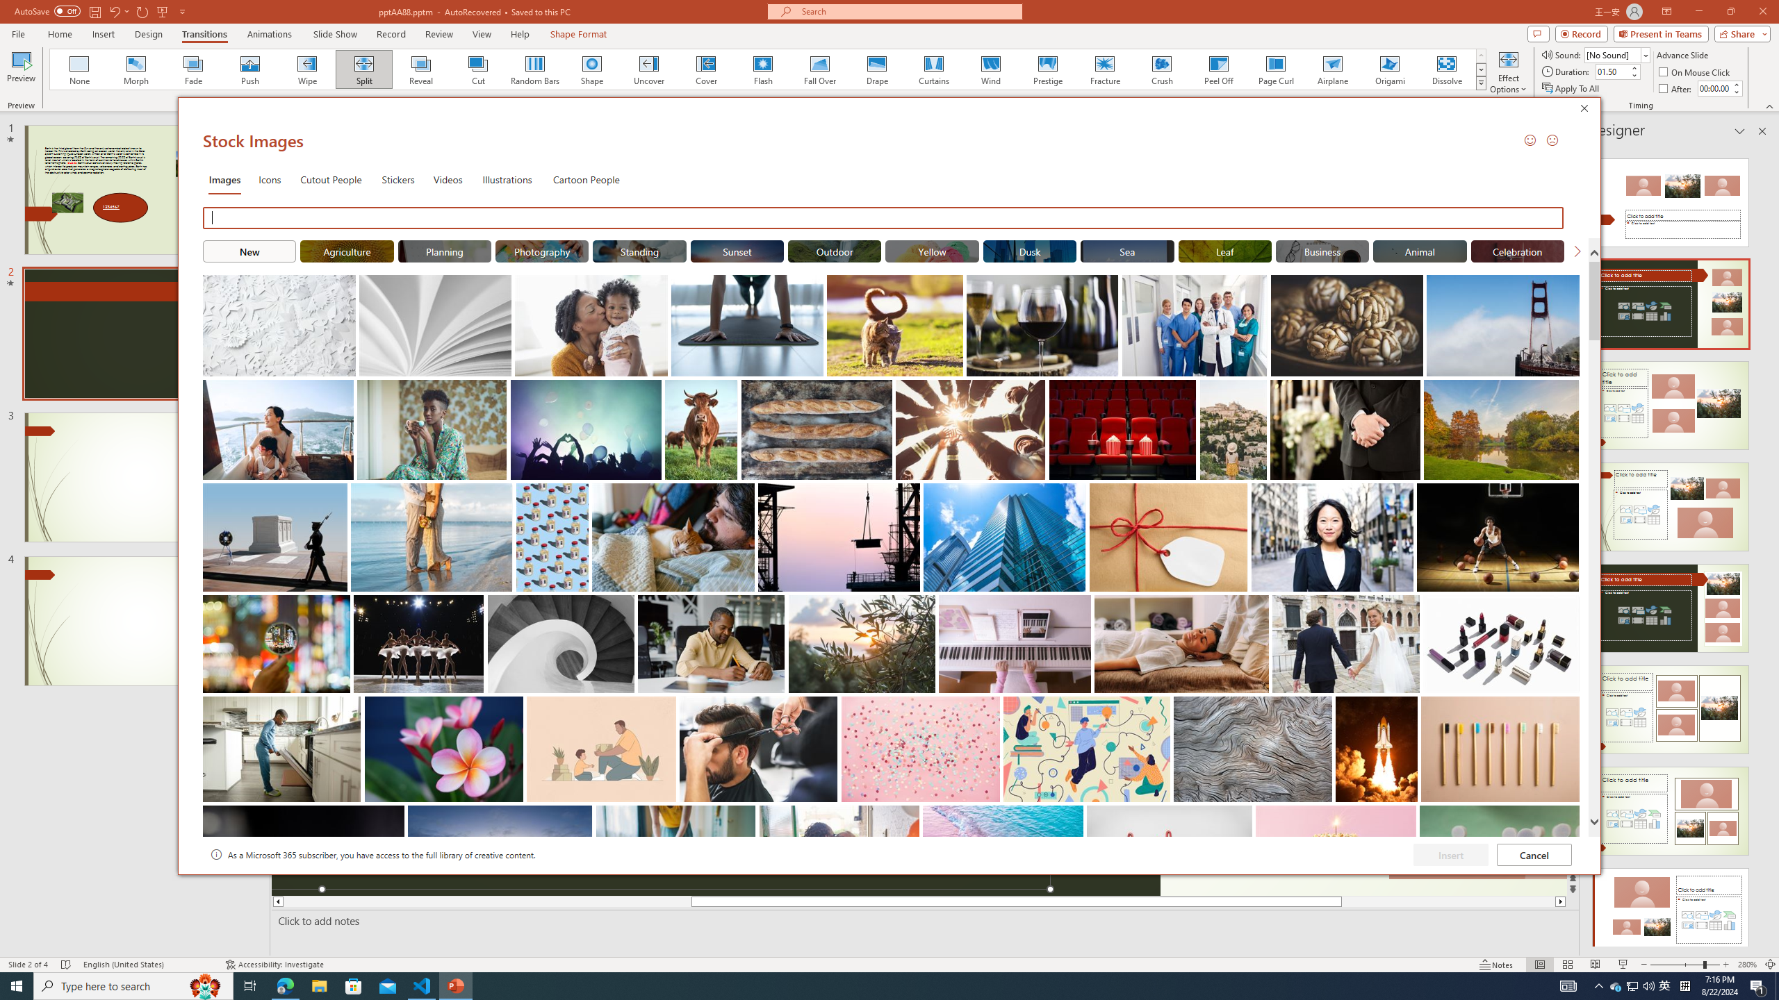 This screenshot has height=1000, width=1779. Describe the element at coordinates (448, 179) in the screenshot. I see `Videos` at that location.